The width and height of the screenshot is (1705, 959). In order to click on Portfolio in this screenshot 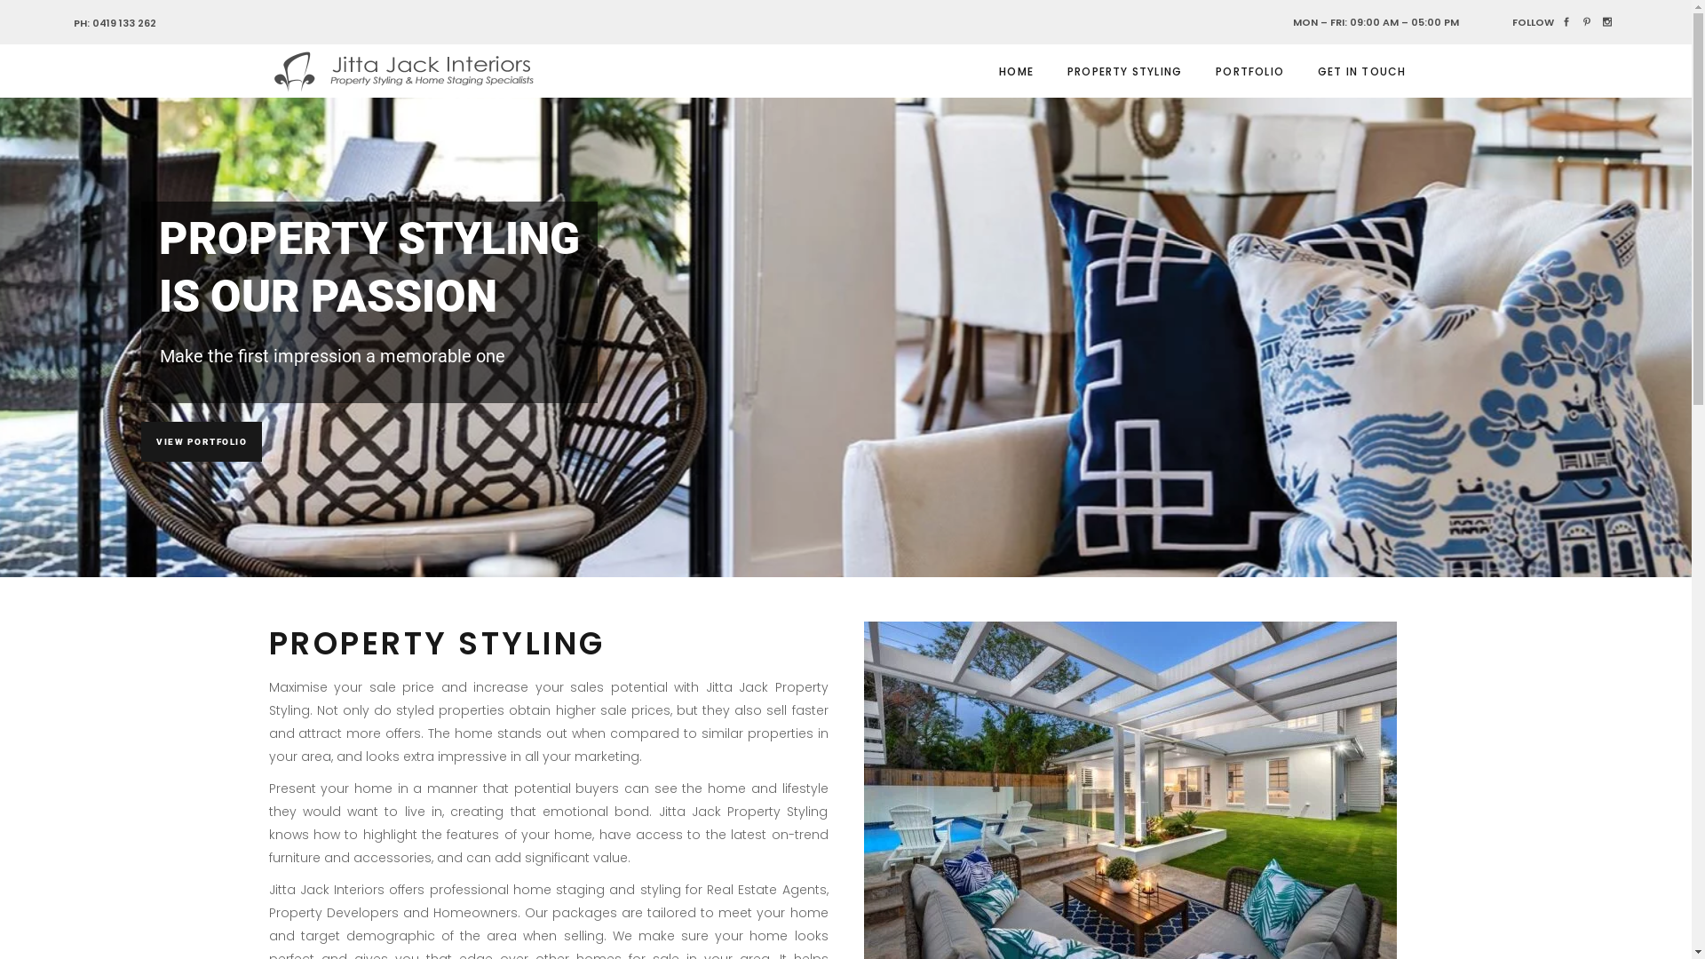, I will do `click(1172, 904)`.